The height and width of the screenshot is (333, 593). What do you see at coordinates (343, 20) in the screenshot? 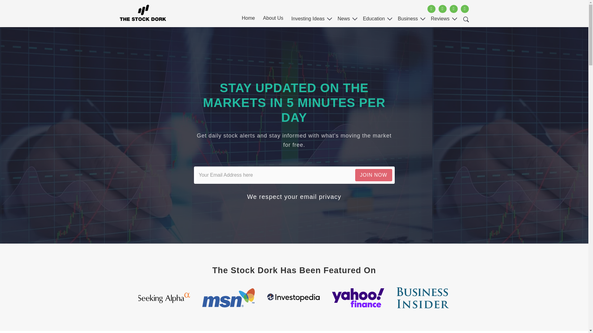
I see `News` at bounding box center [343, 20].